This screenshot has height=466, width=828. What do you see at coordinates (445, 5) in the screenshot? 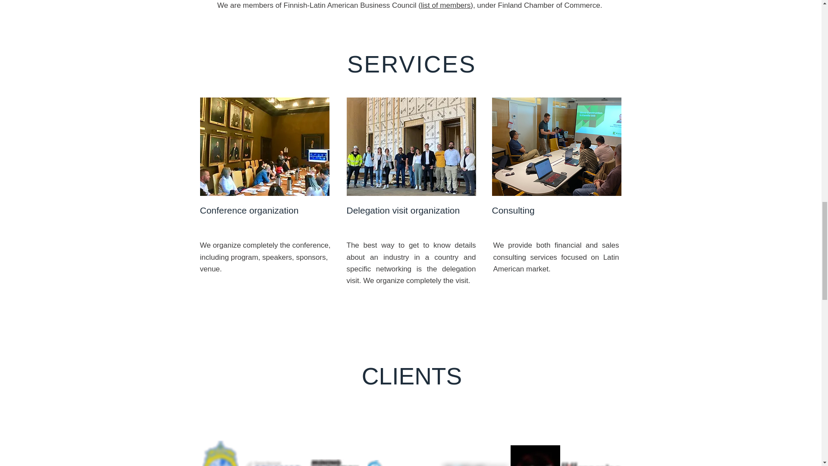
I see `list of members` at bounding box center [445, 5].